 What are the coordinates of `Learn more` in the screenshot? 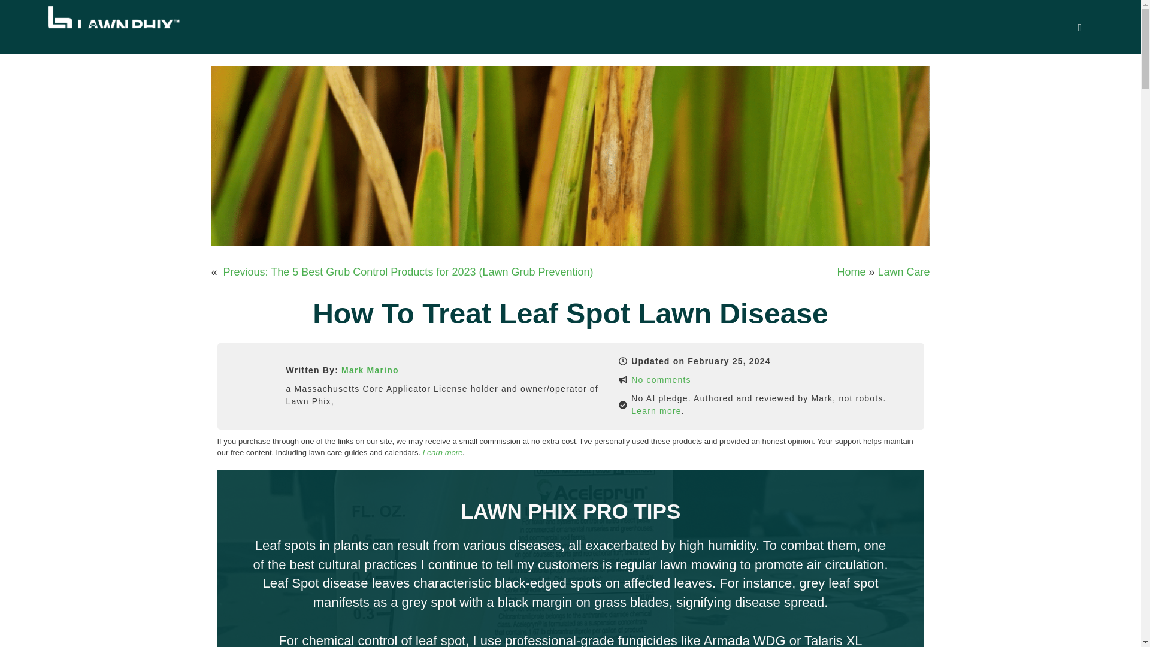 It's located at (442, 452).